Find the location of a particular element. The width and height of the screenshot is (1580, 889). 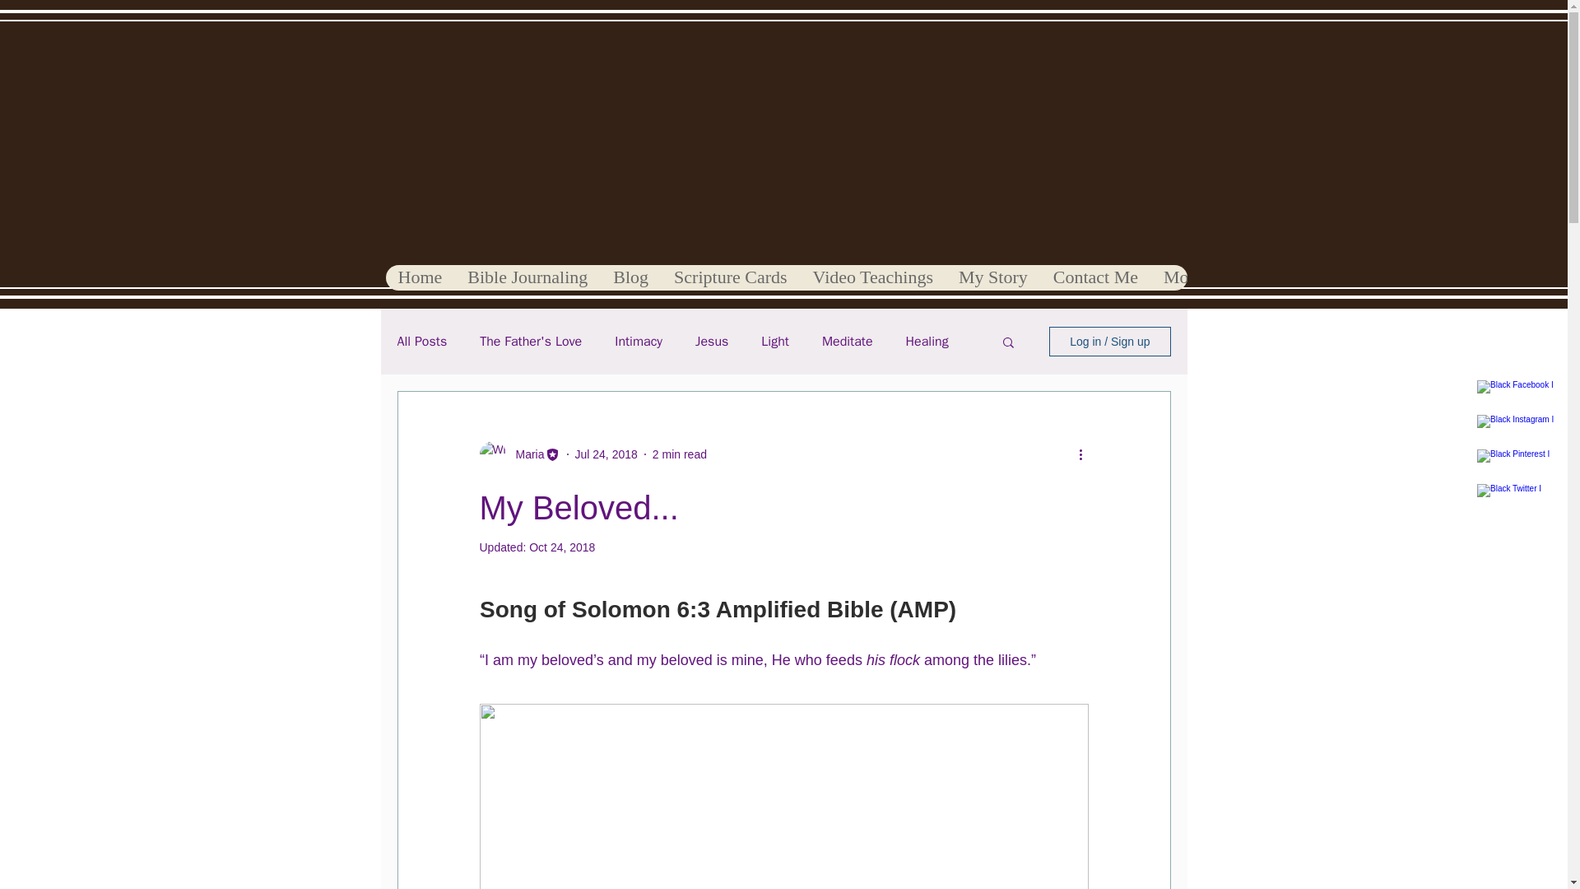

All Posts is located at coordinates (421, 341).